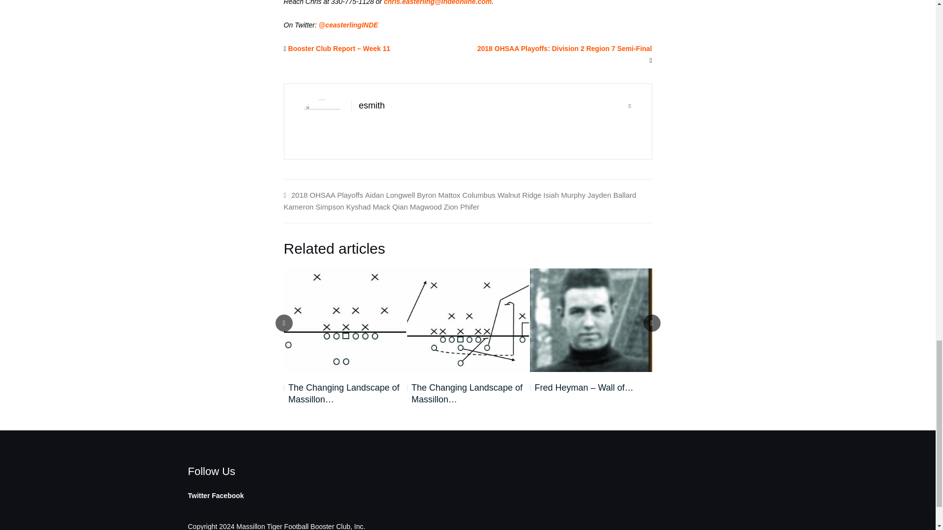 The width and height of the screenshot is (943, 530). Describe the element at coordinates (390, 195) in the screenshot. I see `Aidan Longwell` at that location.